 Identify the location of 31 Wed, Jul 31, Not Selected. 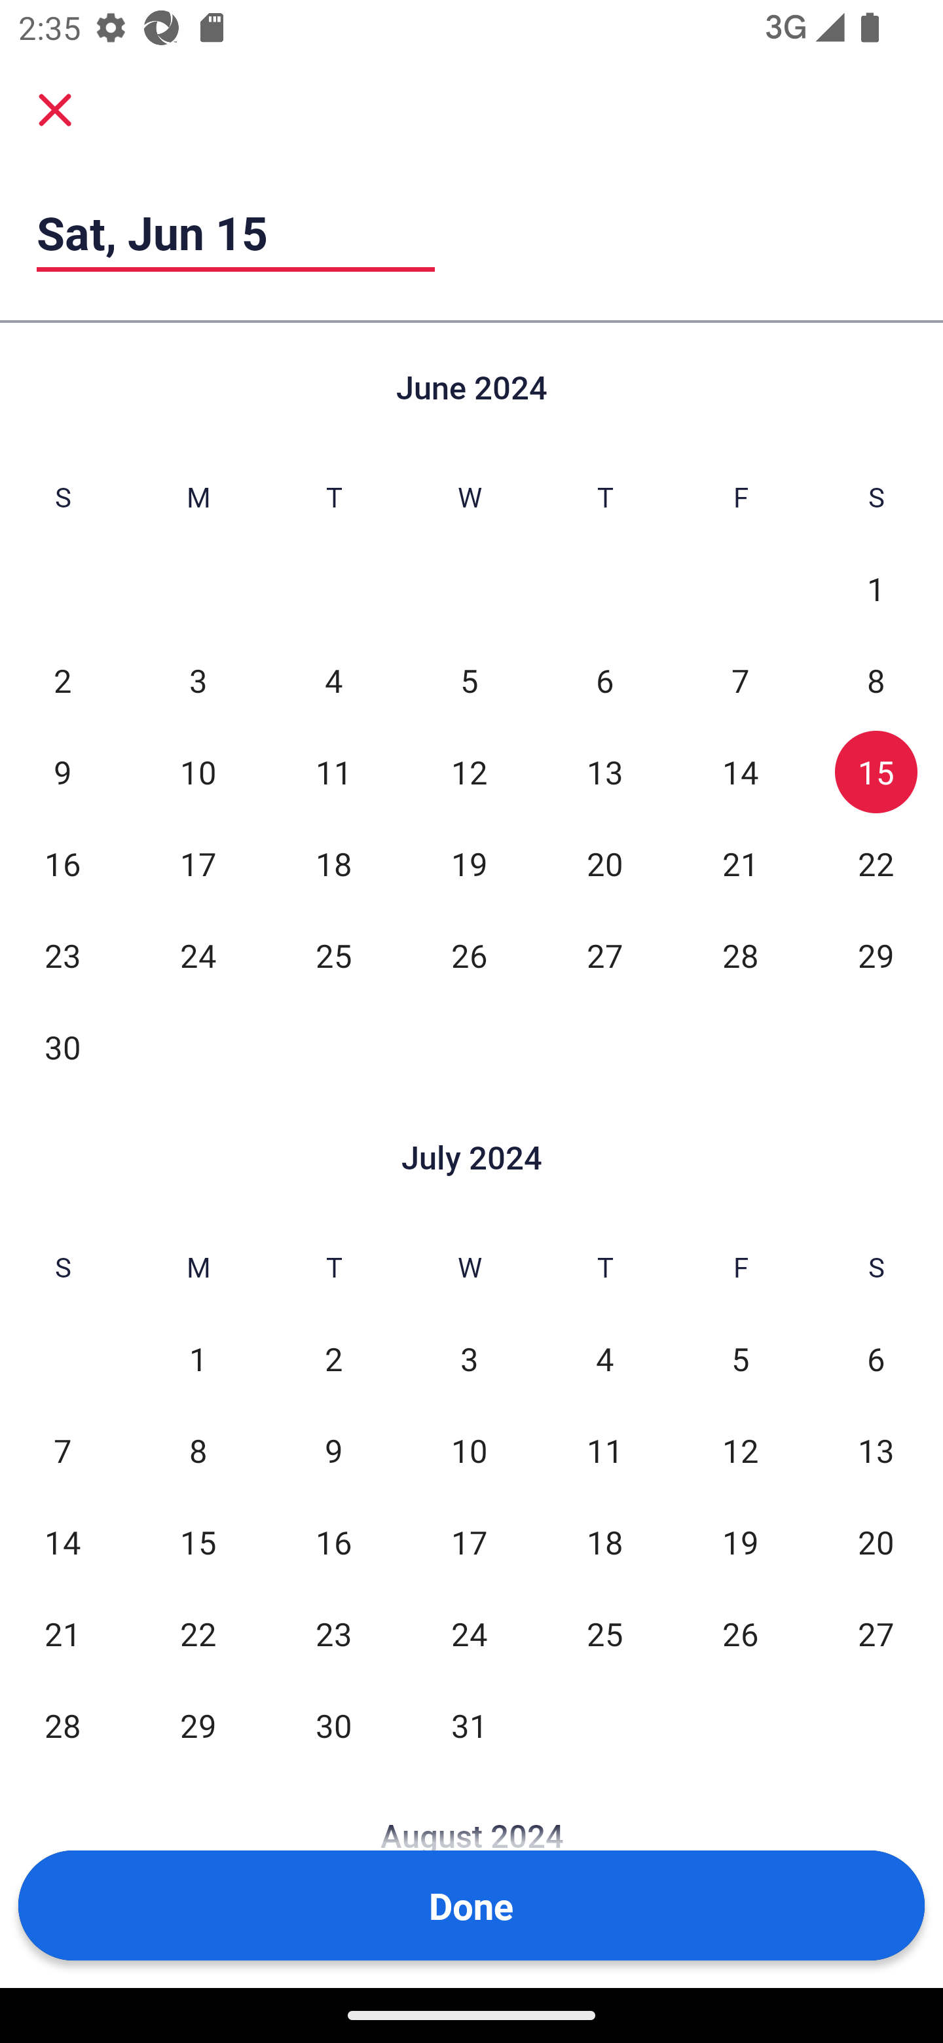
(469, 1725).